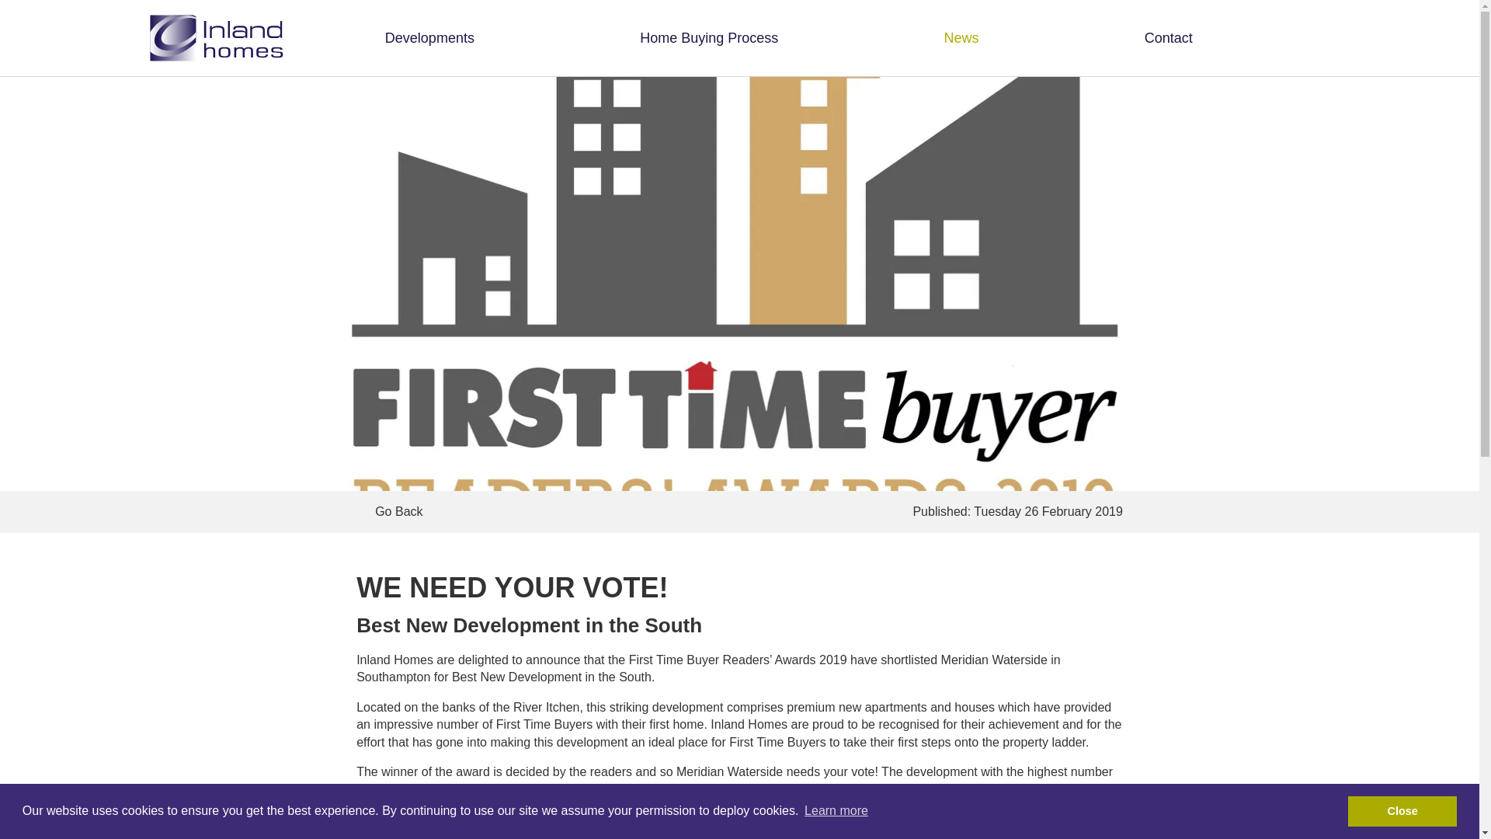  I want to click on Learn more, so click(836, 811).